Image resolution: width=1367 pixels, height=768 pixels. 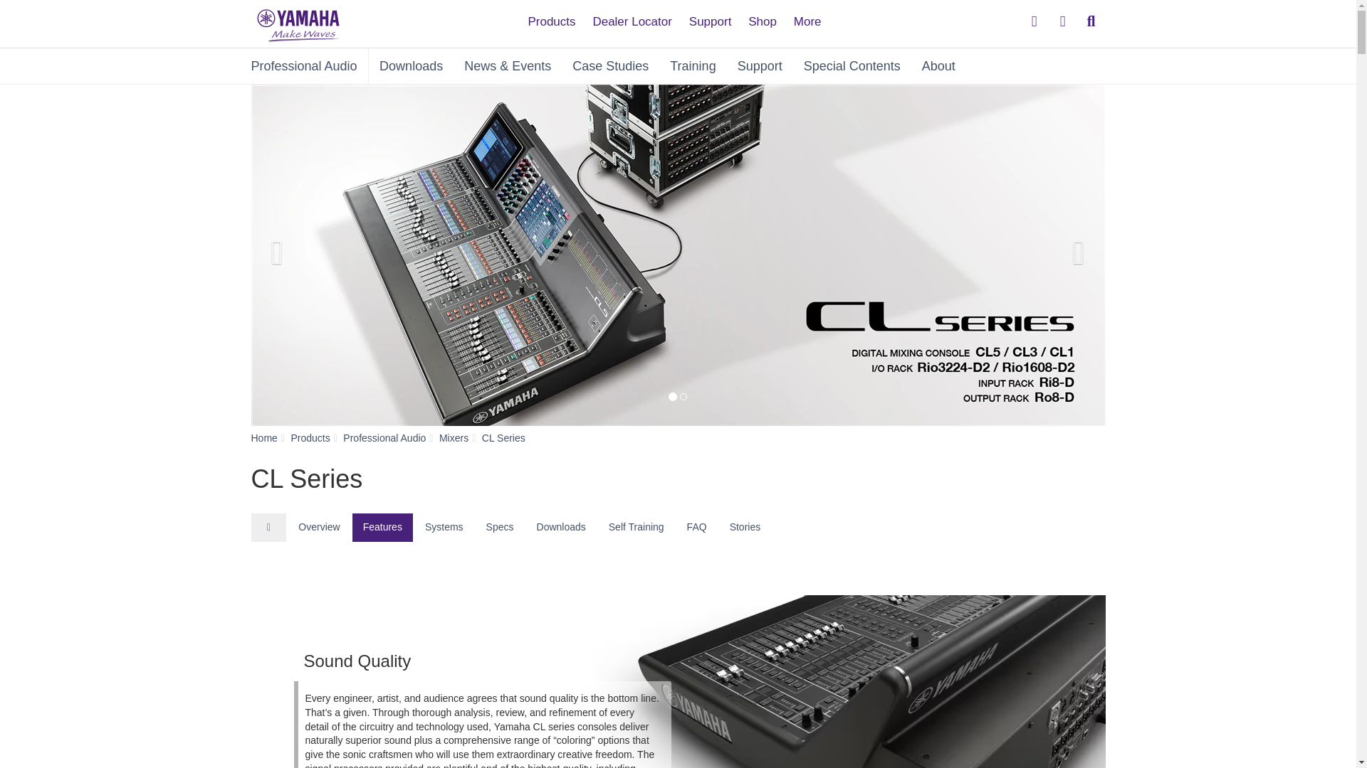 I want to click on search, so click(x=1091, y=21).